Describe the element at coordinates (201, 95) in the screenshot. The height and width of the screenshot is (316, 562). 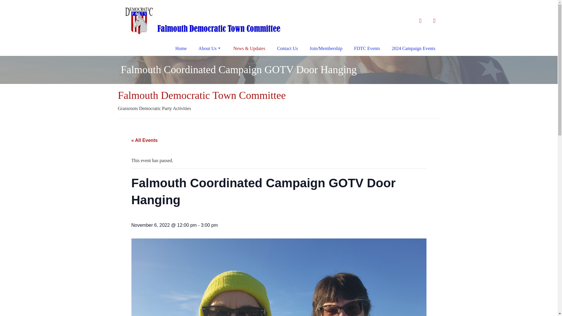
I see `Falmouth Democratic Town Committee` at that location.